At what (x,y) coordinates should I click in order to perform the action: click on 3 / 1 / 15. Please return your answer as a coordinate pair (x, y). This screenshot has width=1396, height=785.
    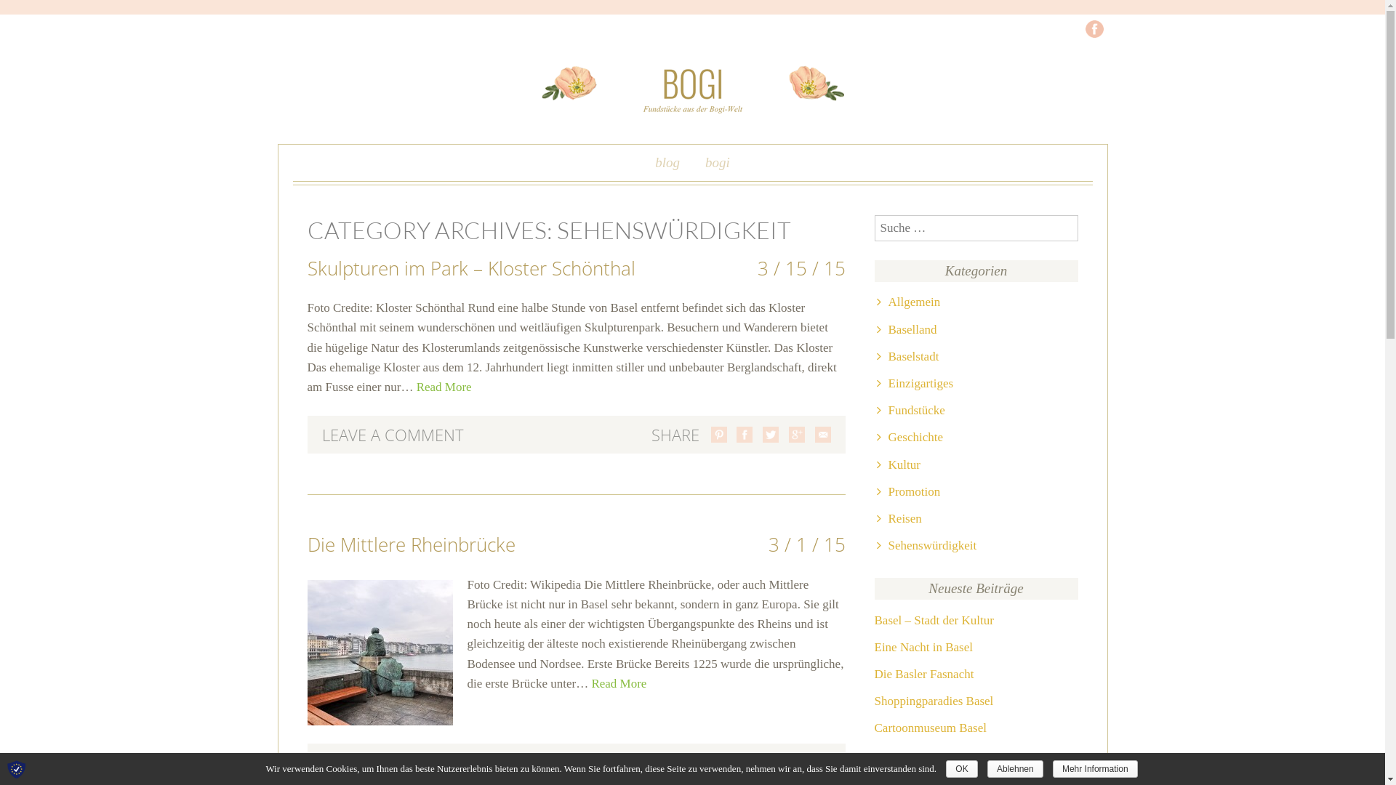
    Looking at the image, I should click on (806, 544).